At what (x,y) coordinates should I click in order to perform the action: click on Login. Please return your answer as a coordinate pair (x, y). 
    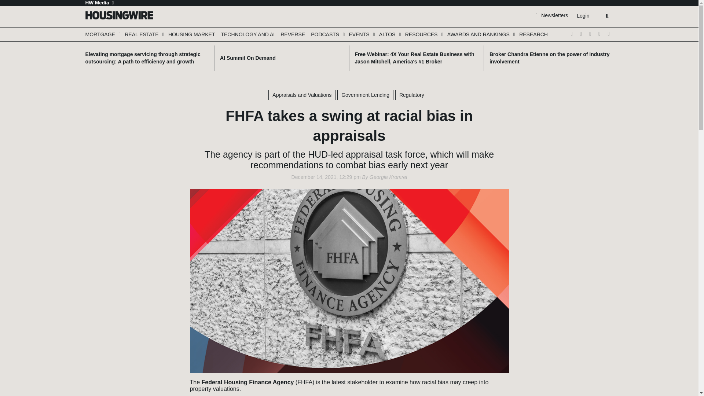
    Looking at the image, I should click on (583, 16).